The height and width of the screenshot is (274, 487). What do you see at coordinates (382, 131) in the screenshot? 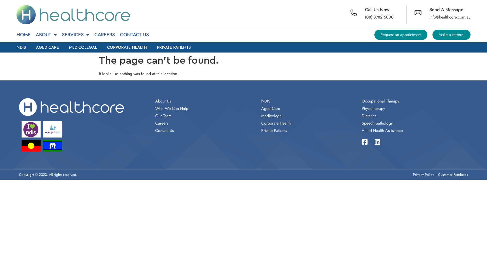
I see `Allied Health Assistance` at bounding box center [382, 131].